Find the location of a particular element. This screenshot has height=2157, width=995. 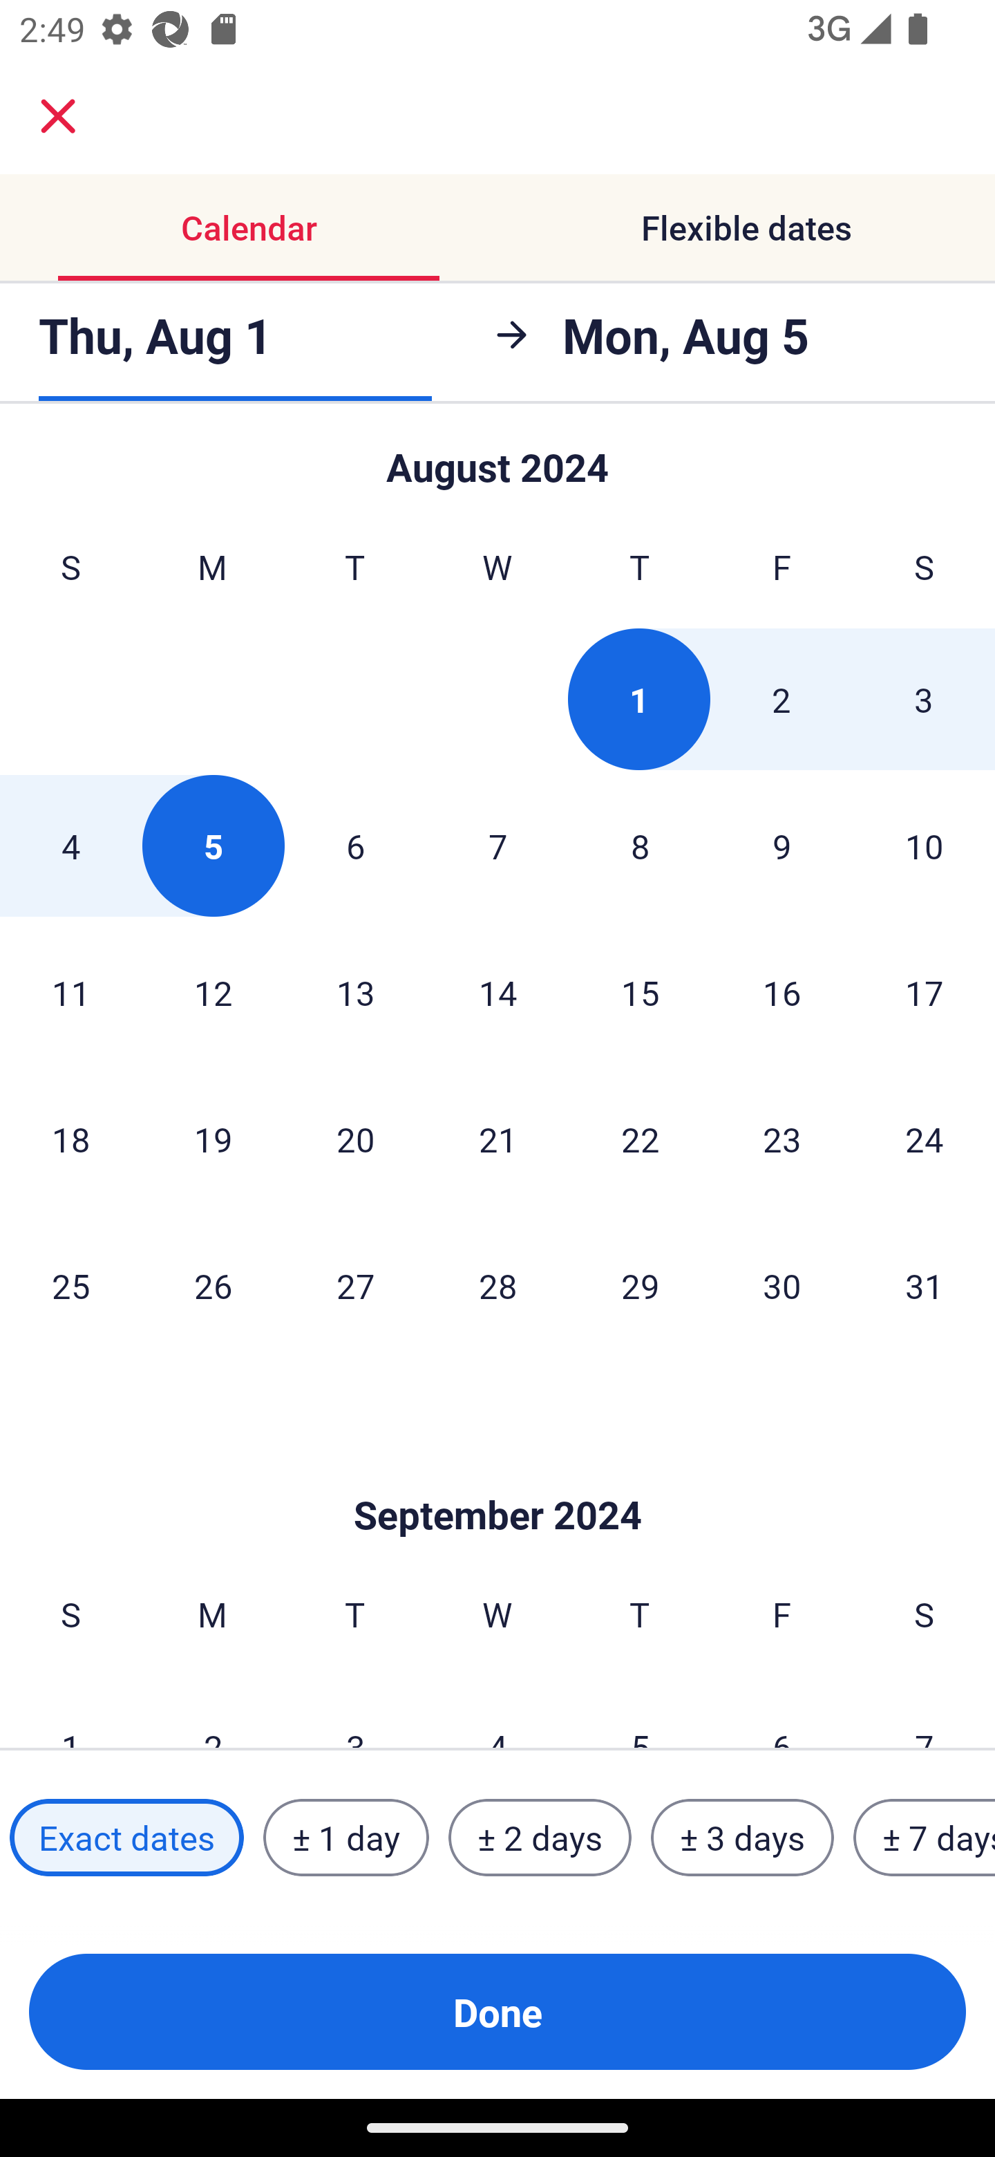

24 Saturday, August 24, 2024 is located at coordinates (925, 1139).